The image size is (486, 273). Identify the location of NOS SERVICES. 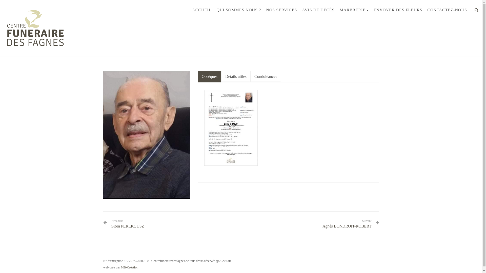
(281, 10).